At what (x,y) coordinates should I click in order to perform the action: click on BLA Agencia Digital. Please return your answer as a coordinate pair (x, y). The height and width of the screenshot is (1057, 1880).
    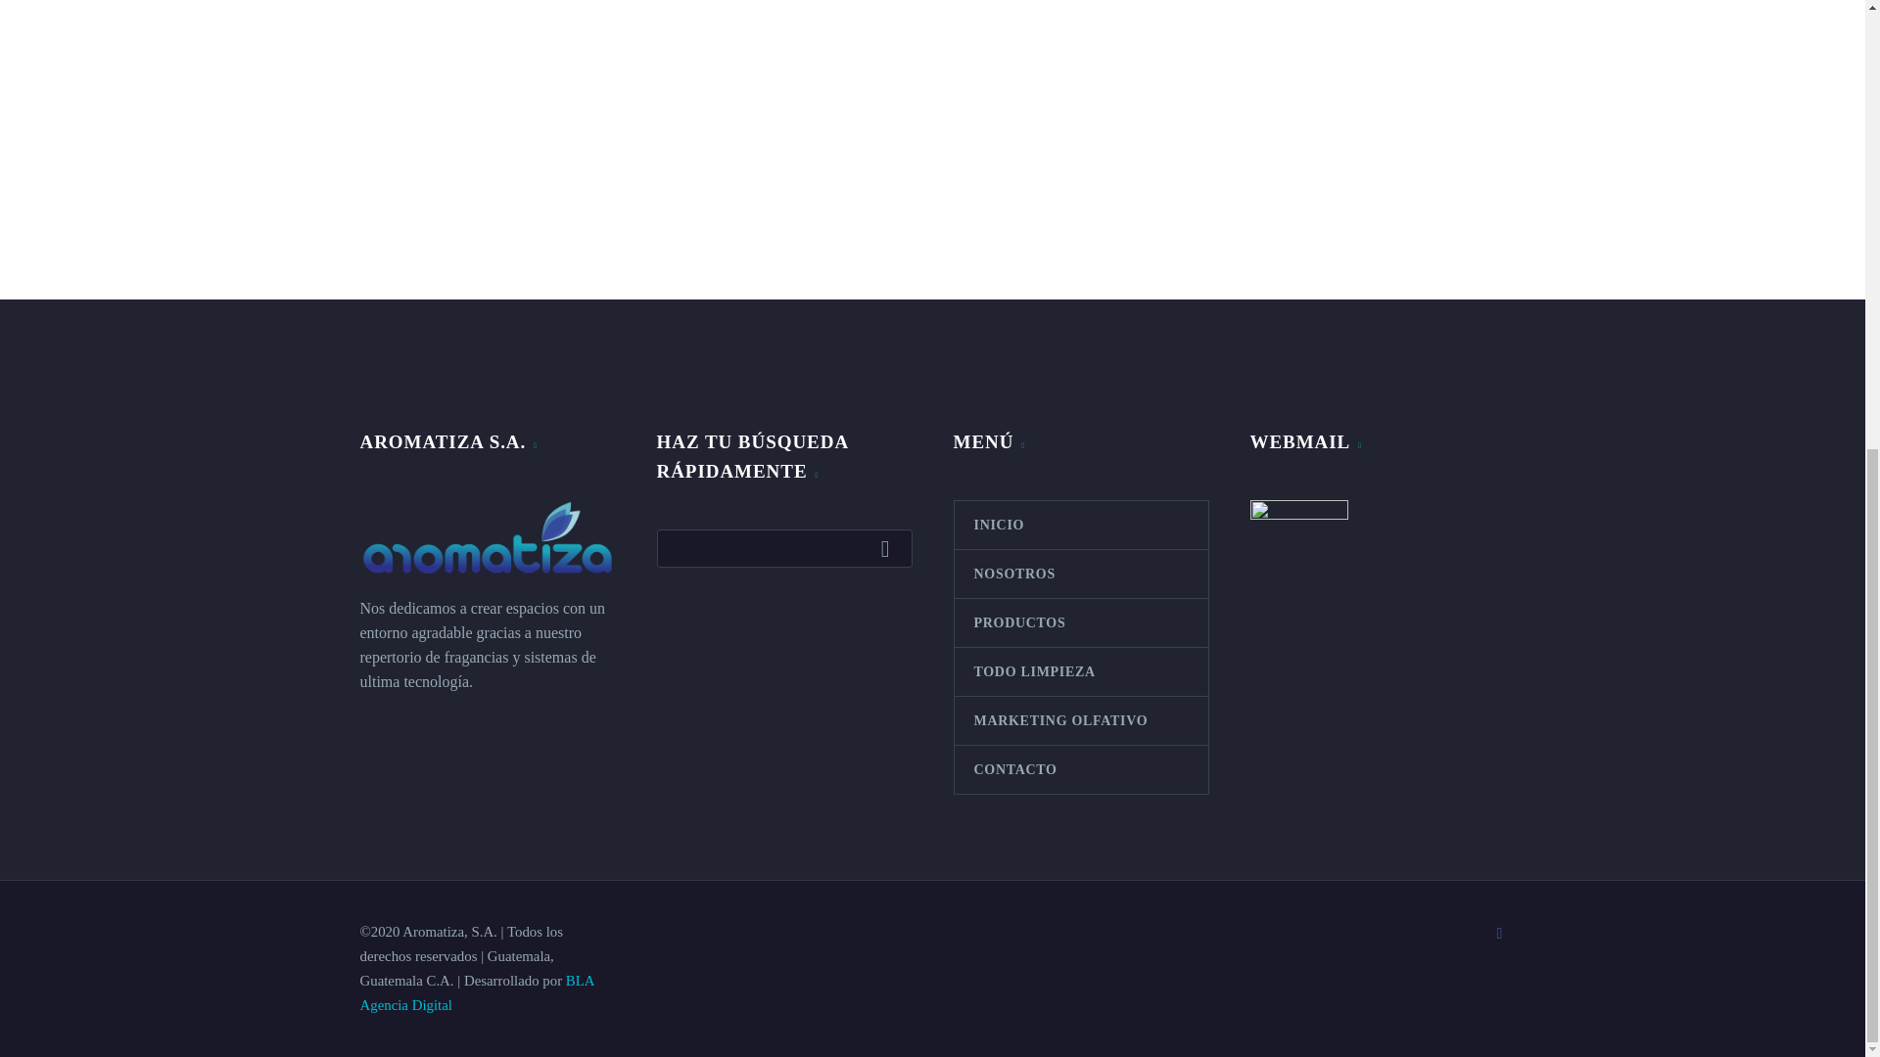
    Looking at the image, I should click on (477, 992).